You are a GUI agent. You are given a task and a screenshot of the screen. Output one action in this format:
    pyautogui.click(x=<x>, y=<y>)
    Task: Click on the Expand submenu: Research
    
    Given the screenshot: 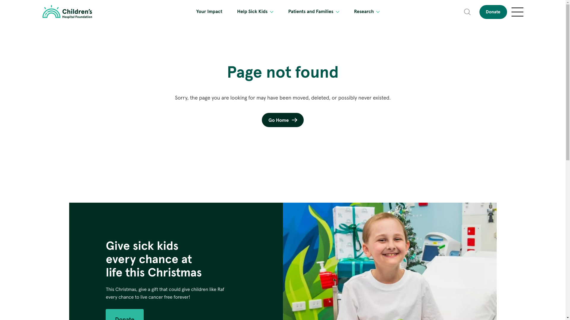 What is the action you would take?
    pyautogui.click(x=378, y=12)
    